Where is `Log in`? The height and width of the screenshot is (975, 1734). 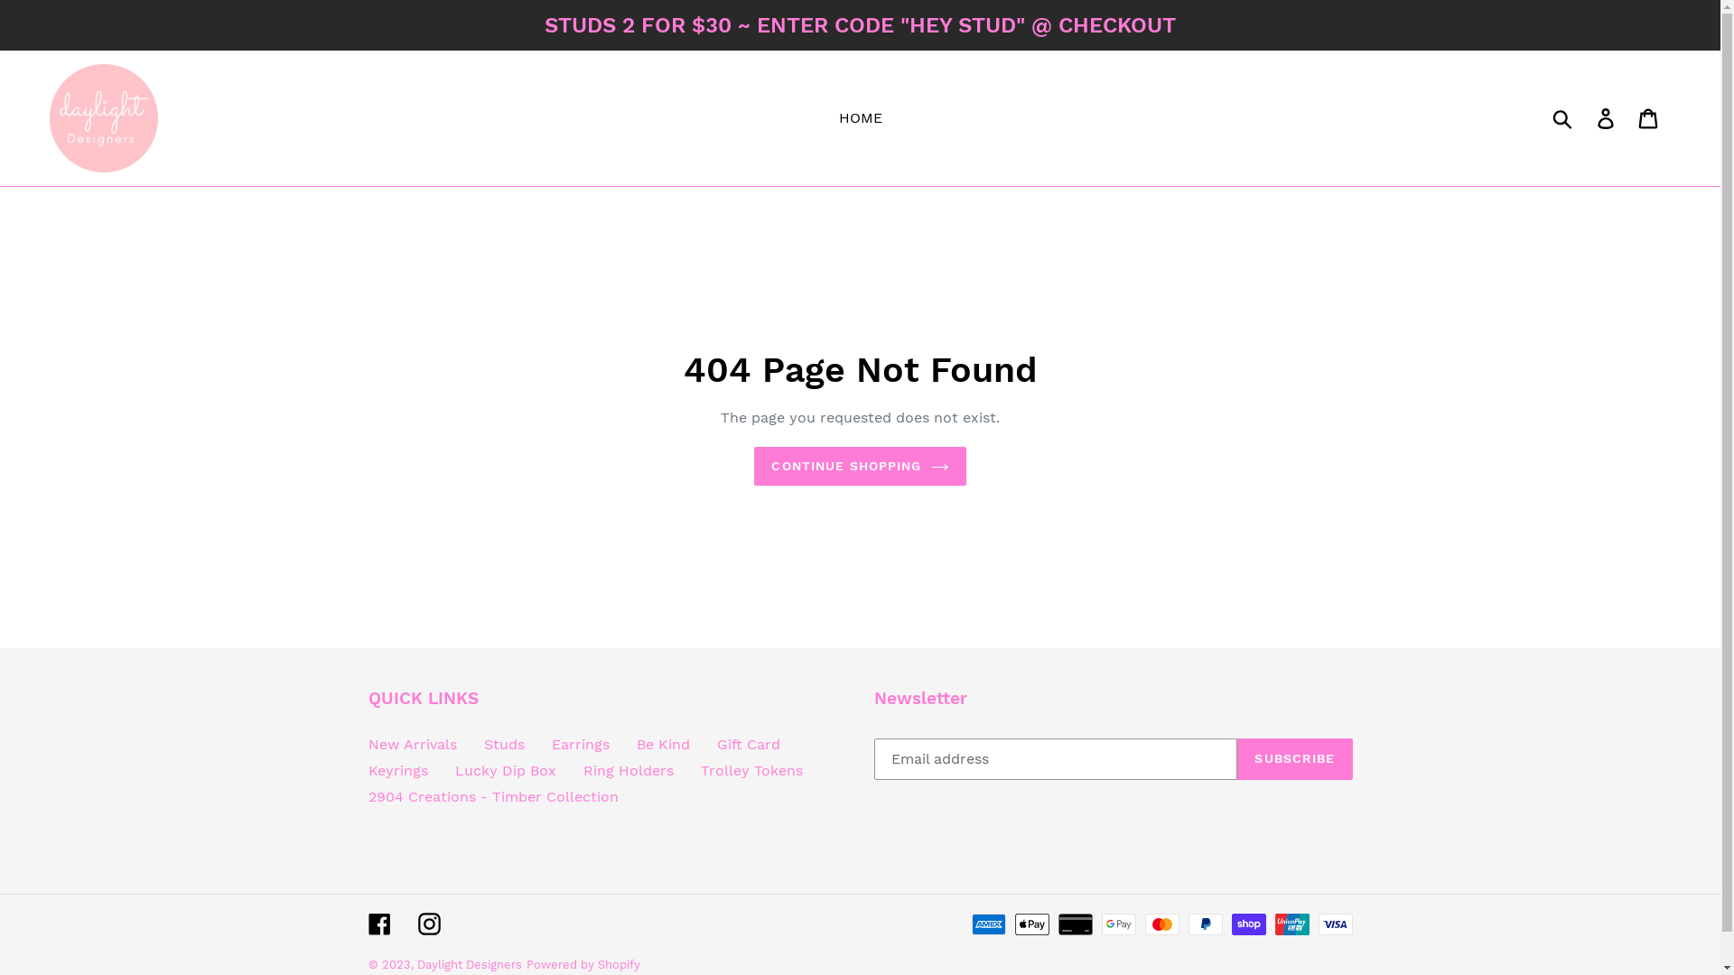
Log in is located at coordinates (1608, 119).